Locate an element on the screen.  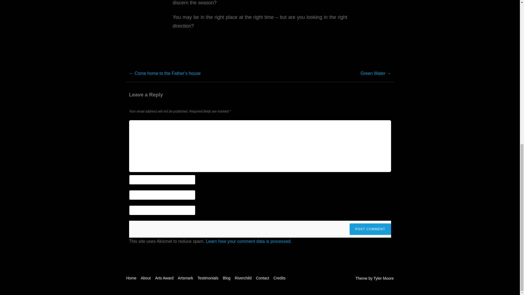
Post Comment is located at coordinates (370, 229).